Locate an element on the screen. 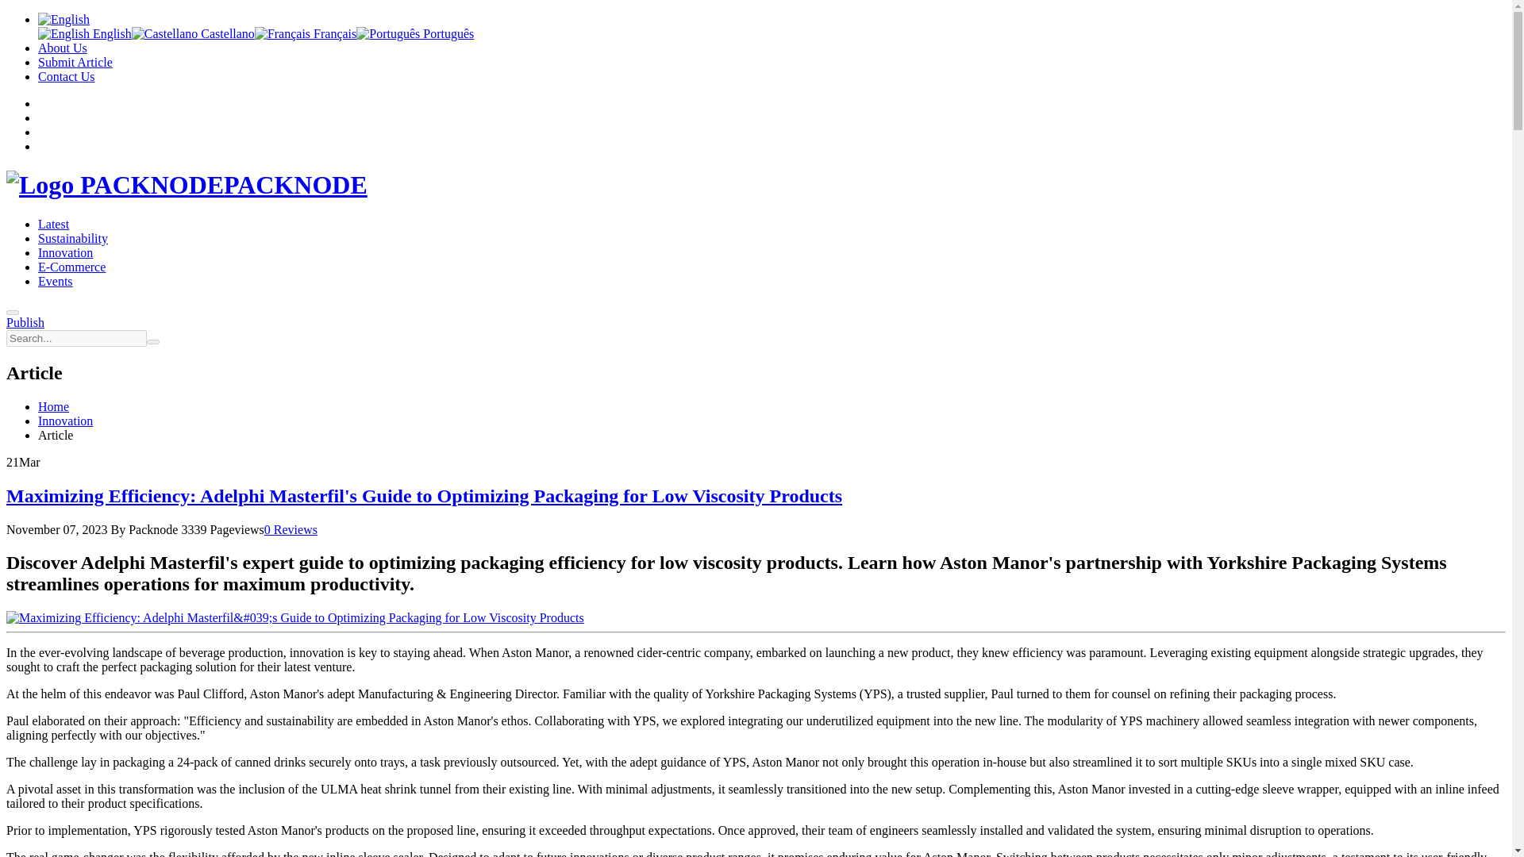  Link to E-Commerce is located at coordinates (71, 267).